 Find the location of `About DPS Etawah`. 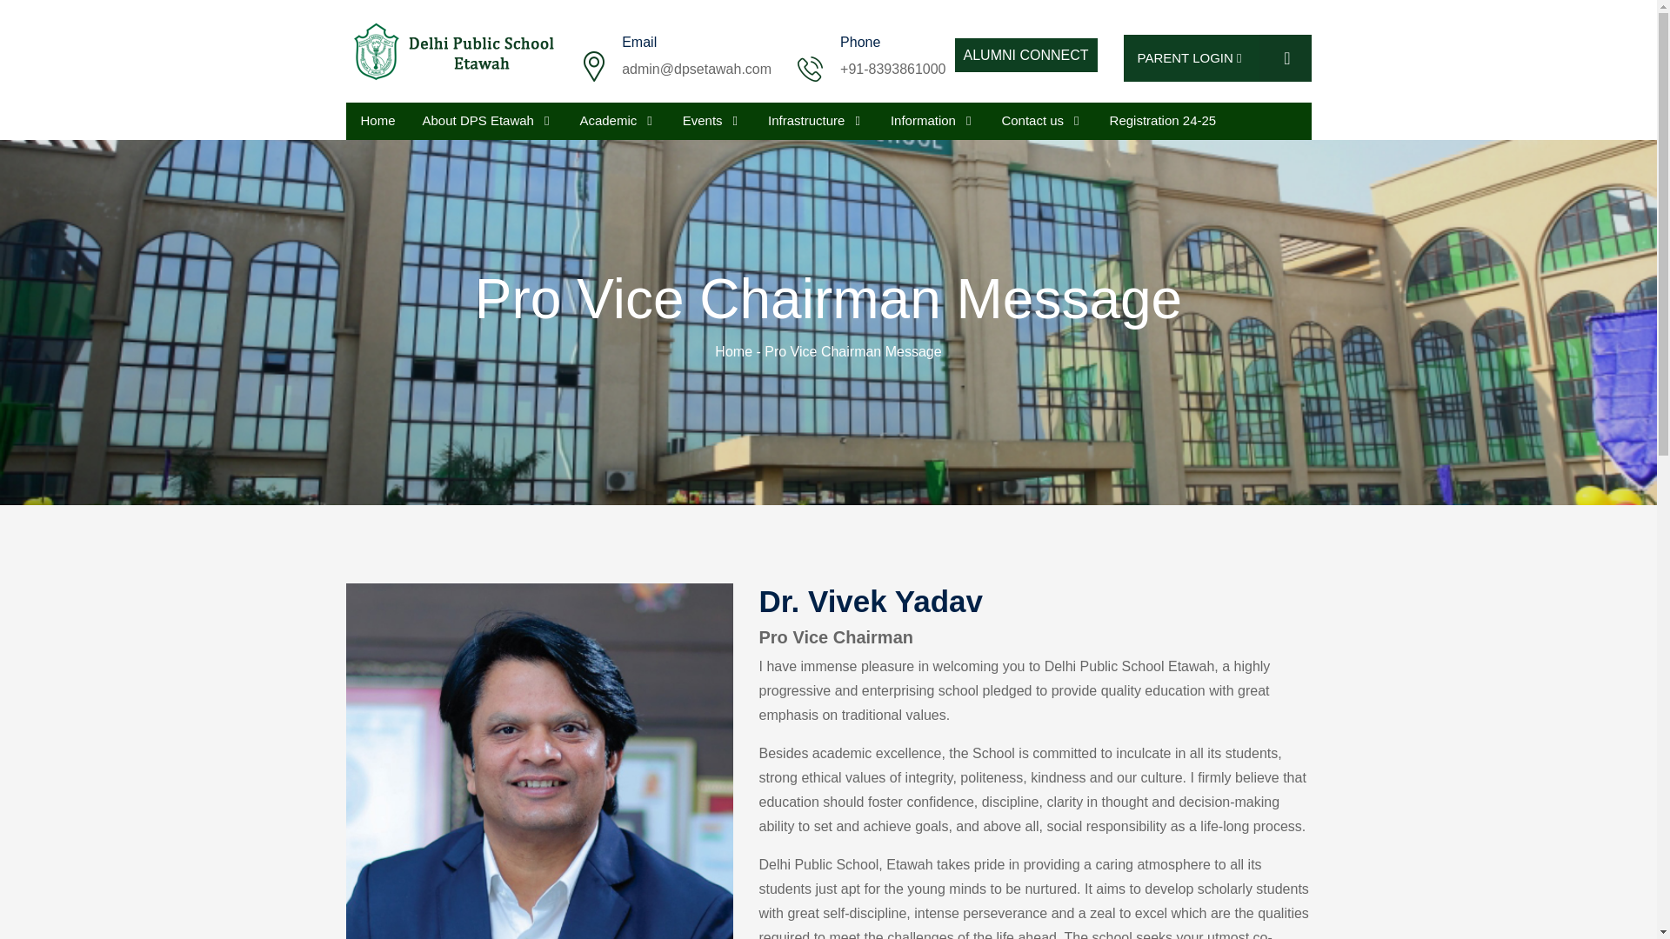

About DPS Etawah is located at coordinates (486, 120).